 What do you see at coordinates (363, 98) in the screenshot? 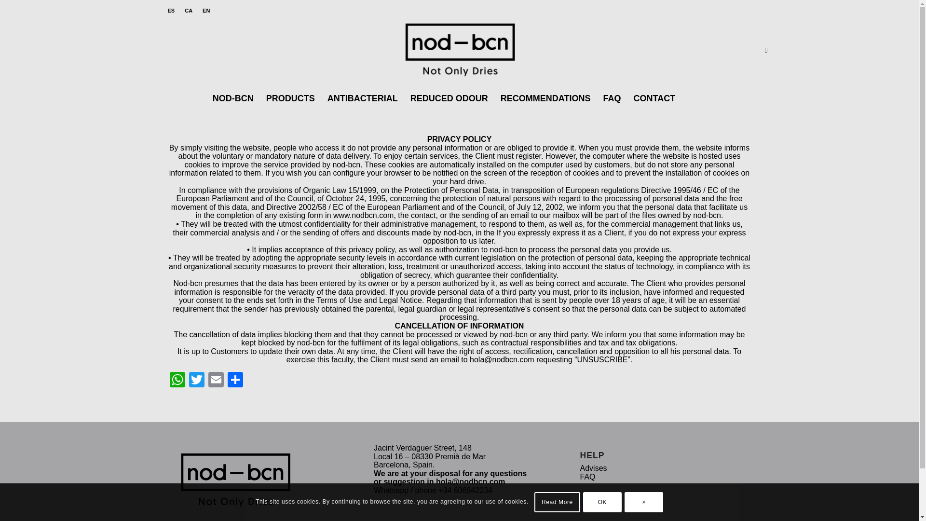
I see `ANTIBACTERIAL` at bounding box center [363, 98].